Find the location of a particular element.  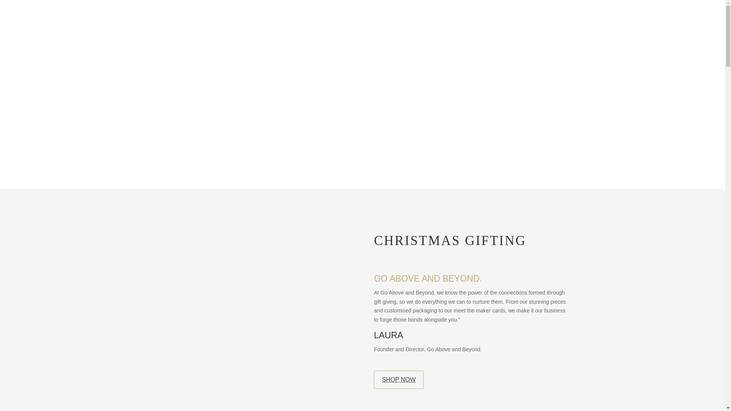

SHOP NOW is located at coordinates (399, 380).